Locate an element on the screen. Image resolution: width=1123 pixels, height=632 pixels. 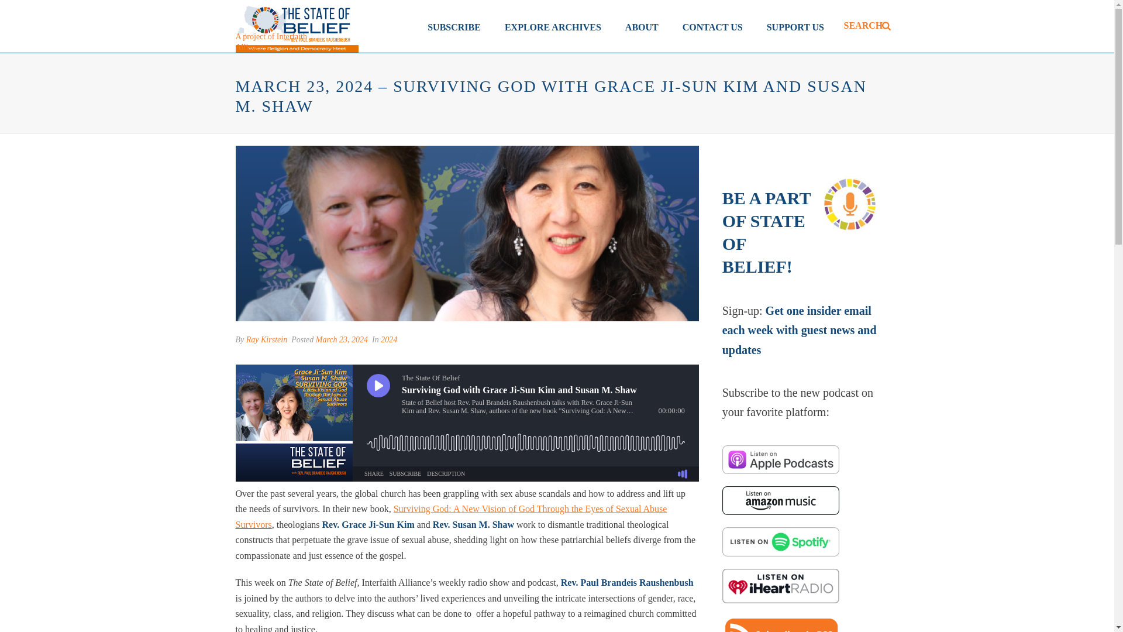
CONTACT US is located at coordinates (712, 26).